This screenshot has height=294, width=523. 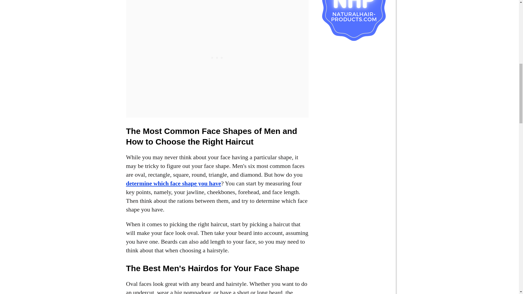 I want to click on determine which face shape you have, so click(x=173, y=183).